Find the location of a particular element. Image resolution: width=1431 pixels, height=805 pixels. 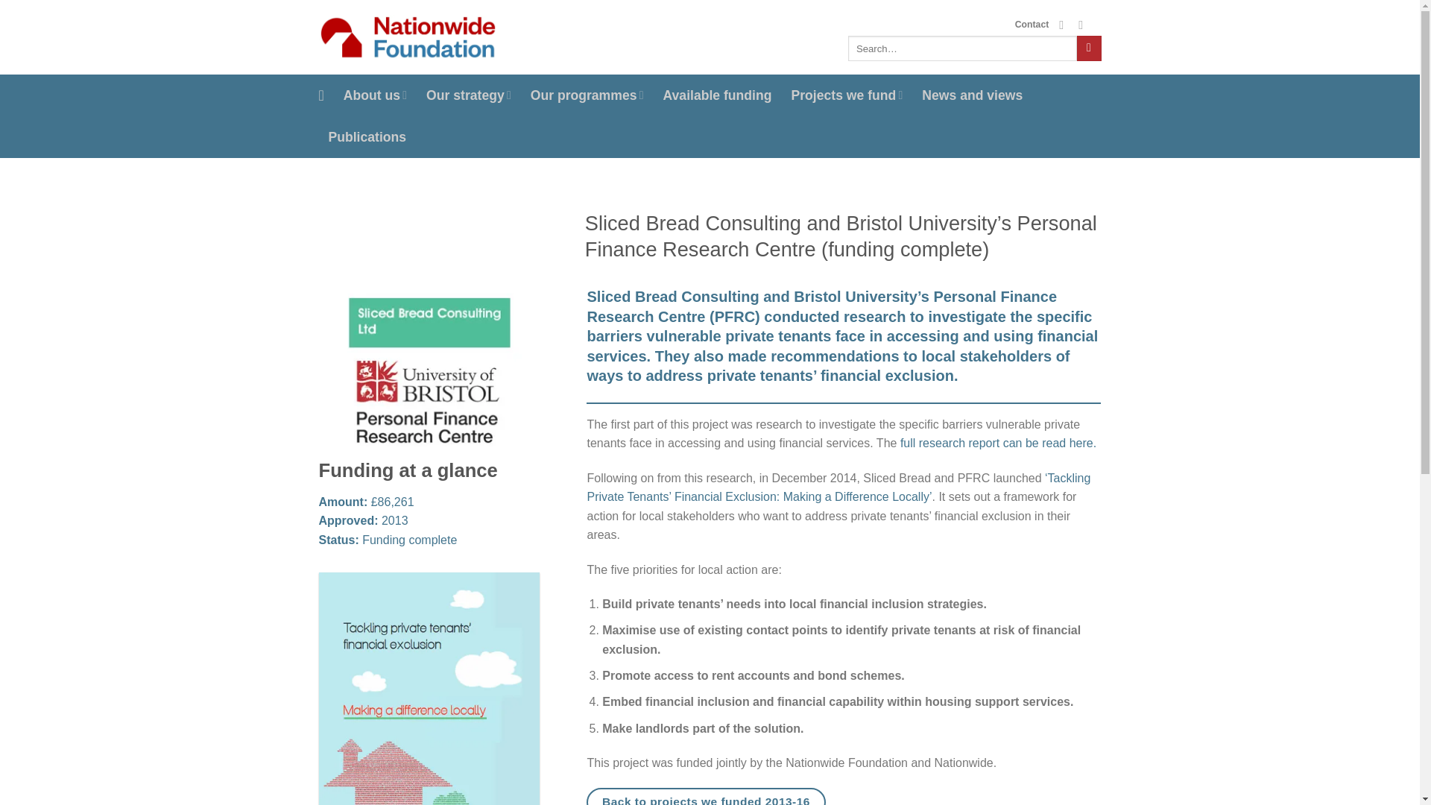

About us is located at coordinates (374, 95).